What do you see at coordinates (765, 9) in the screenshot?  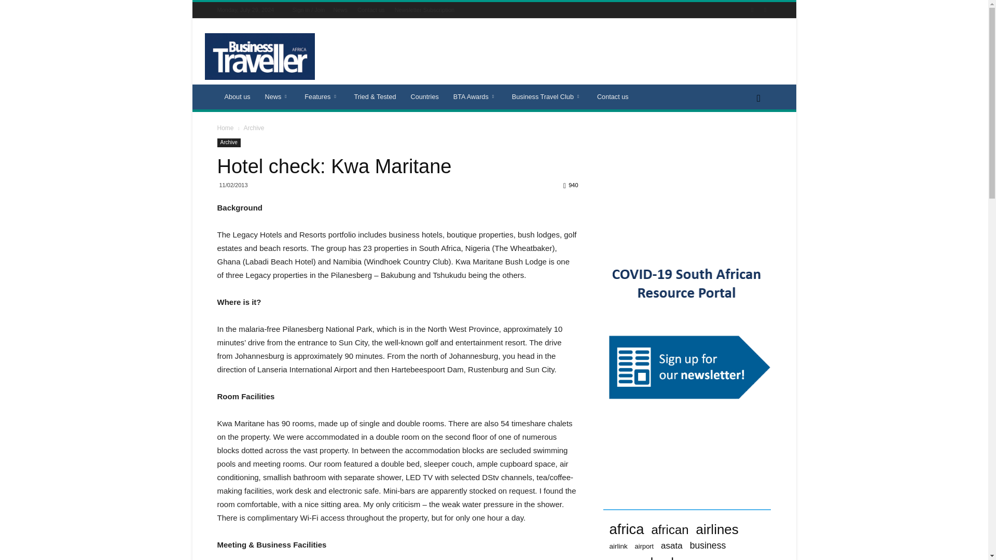 I see `Twitter` at bounding box center [765, 9].